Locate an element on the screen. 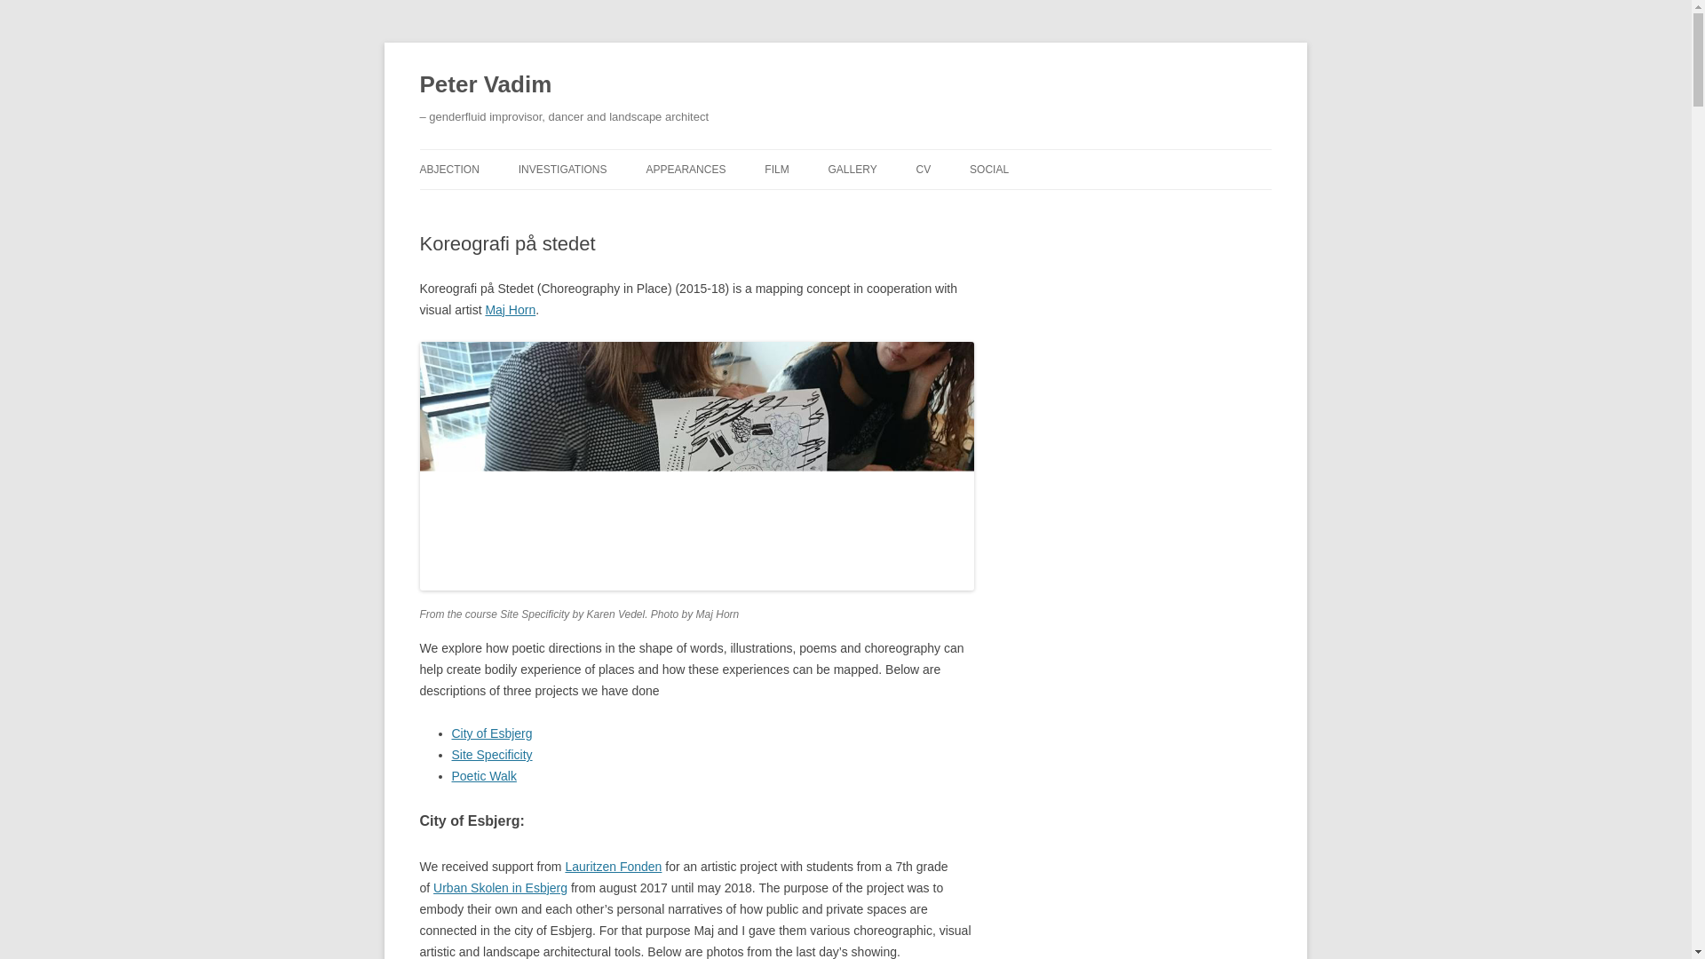  GALLERY is located at coordinates (852, 169).